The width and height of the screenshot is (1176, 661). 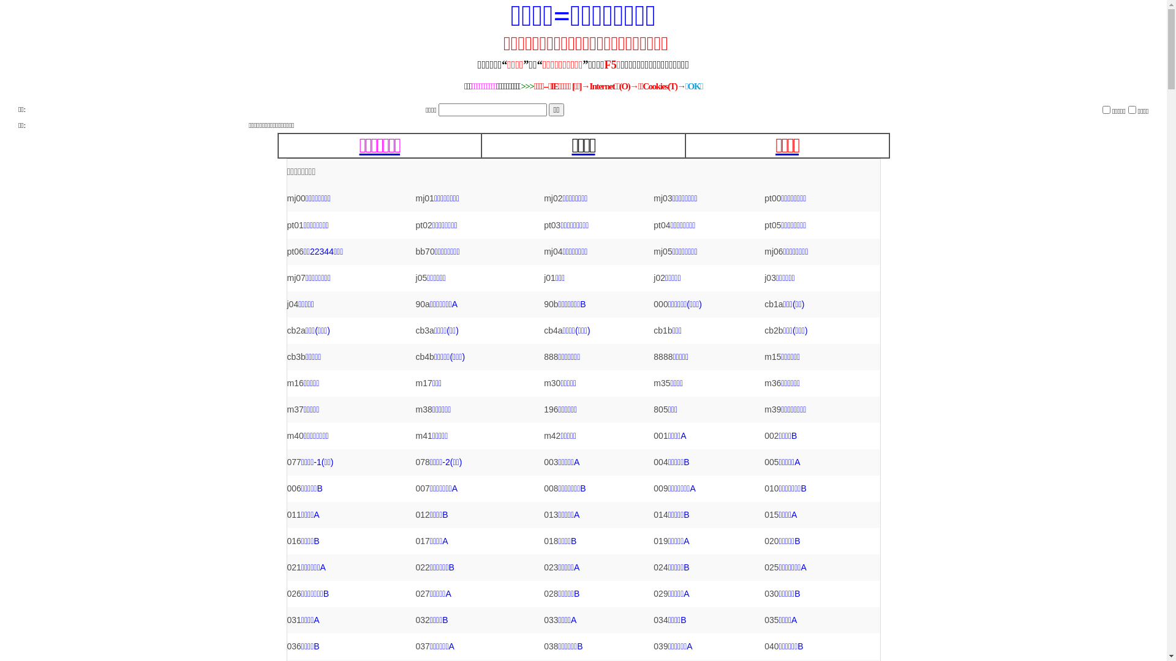 What do you see at coordinates (772, 462) in the screenshot?
I see `005` at bounding box center [772, 462].